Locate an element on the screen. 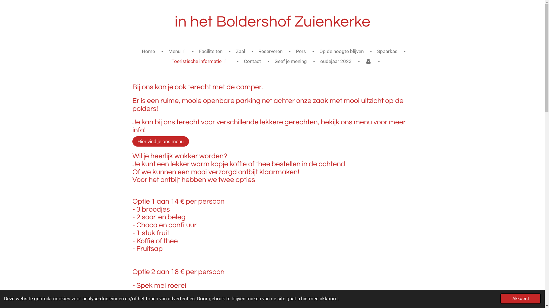 The width and height of the screenshot is (549, 308). in het Boldershof Zuienkerke is located at coordinates (272, 22).